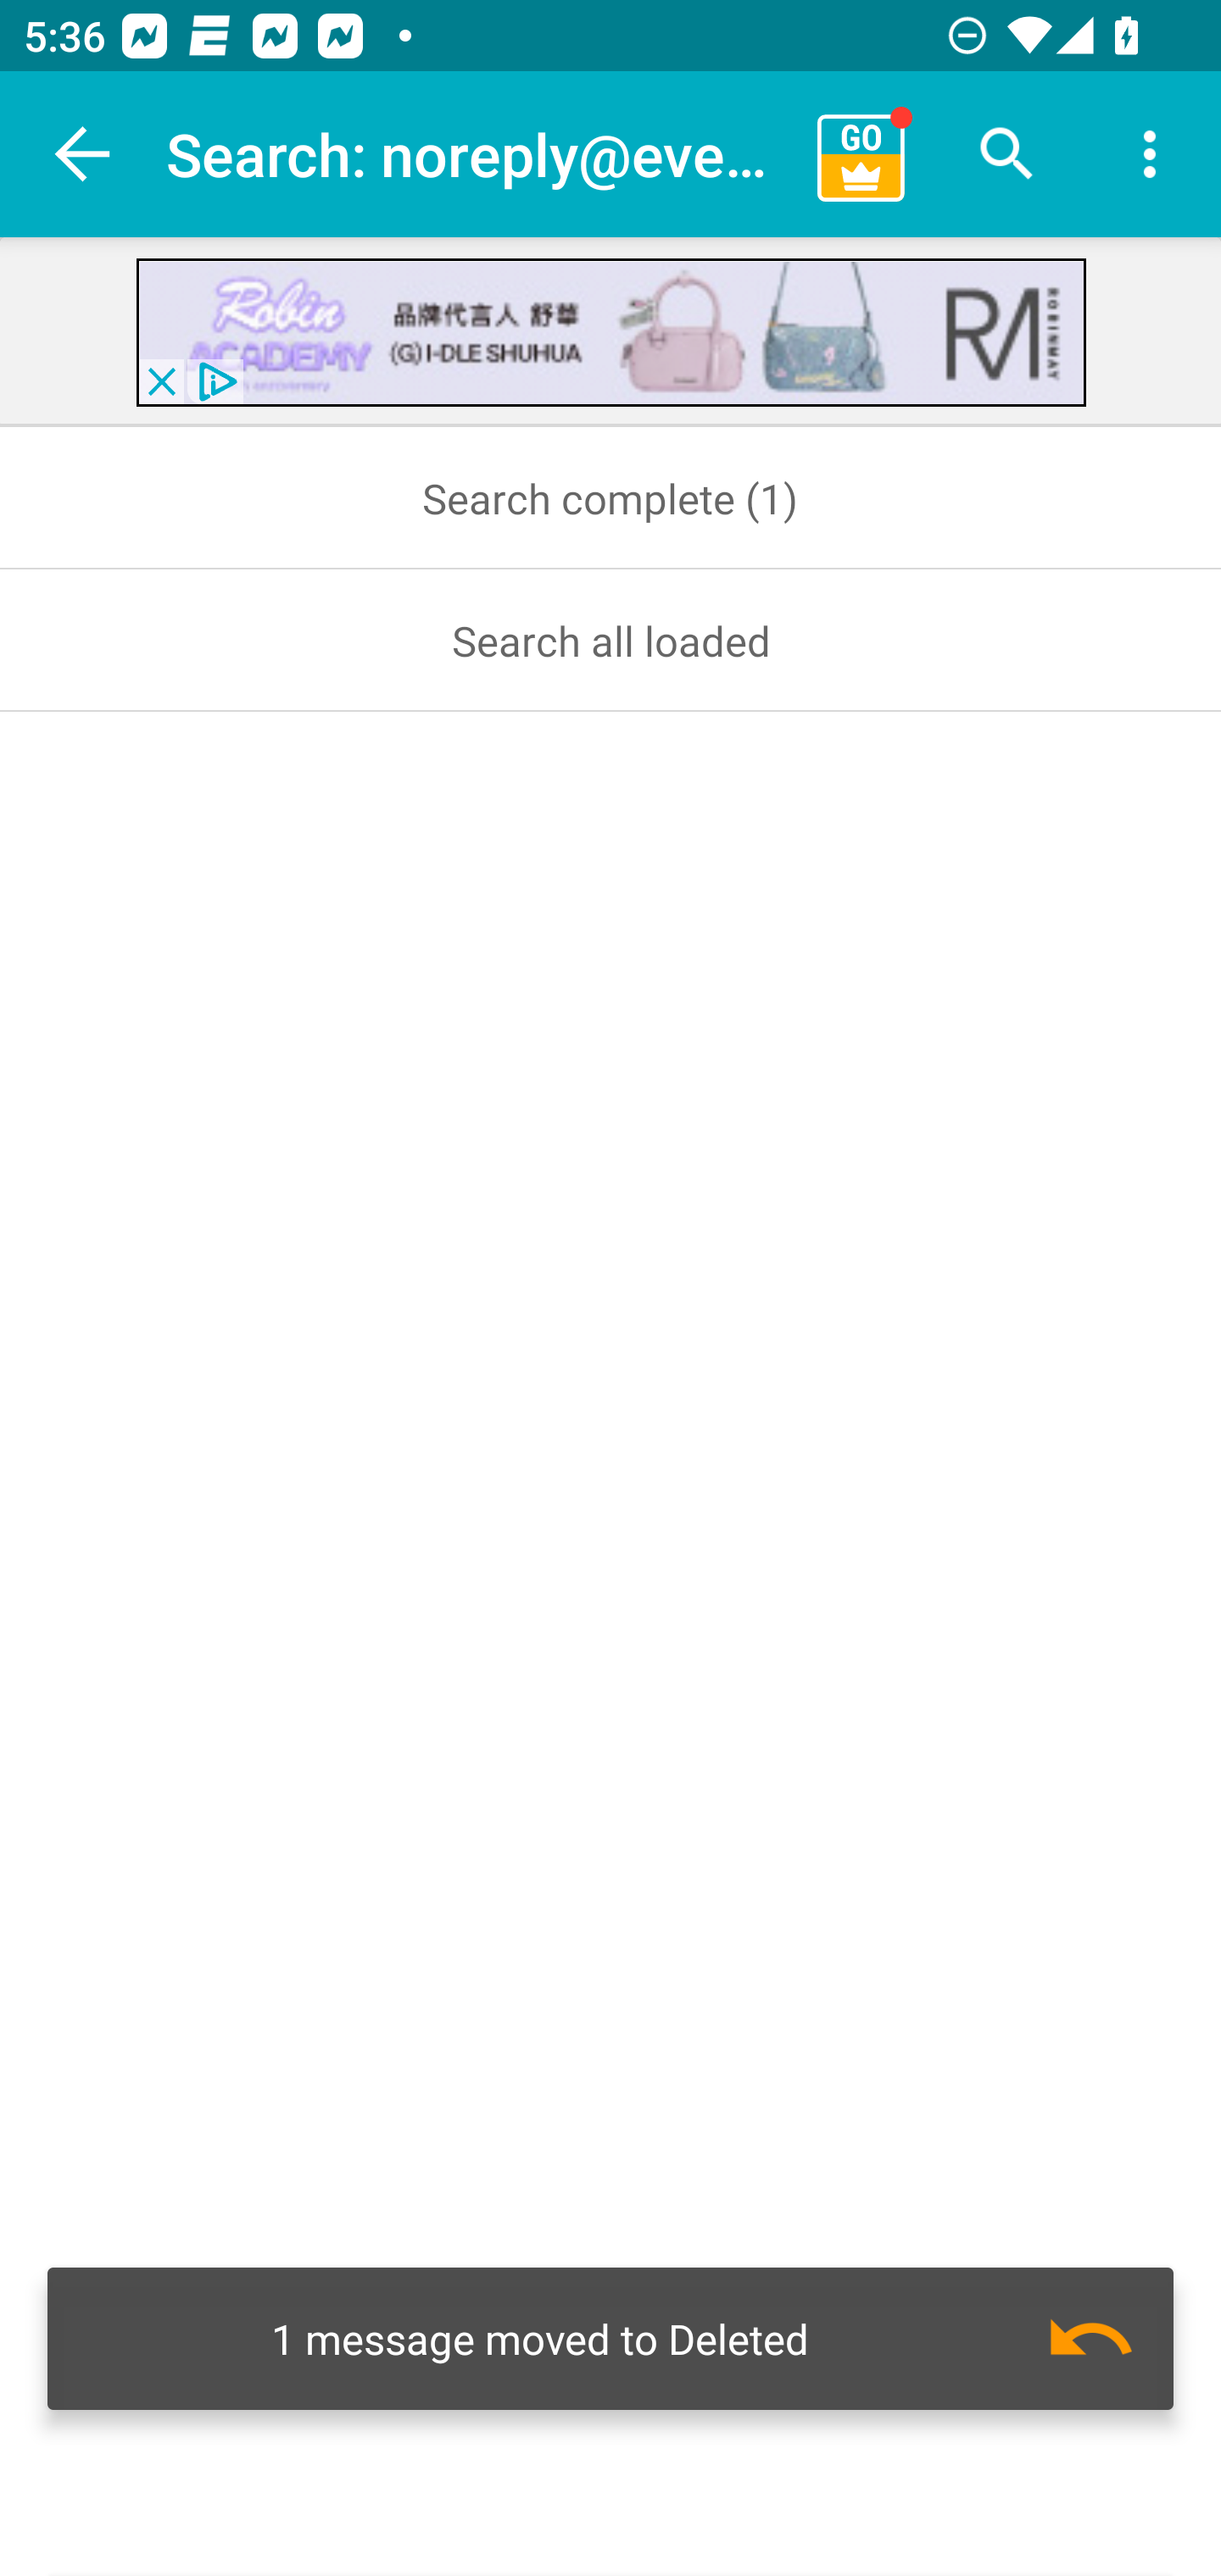 This screenshot has width=1221, height=2576. I want to click on Navigate up, so click(83, 154).